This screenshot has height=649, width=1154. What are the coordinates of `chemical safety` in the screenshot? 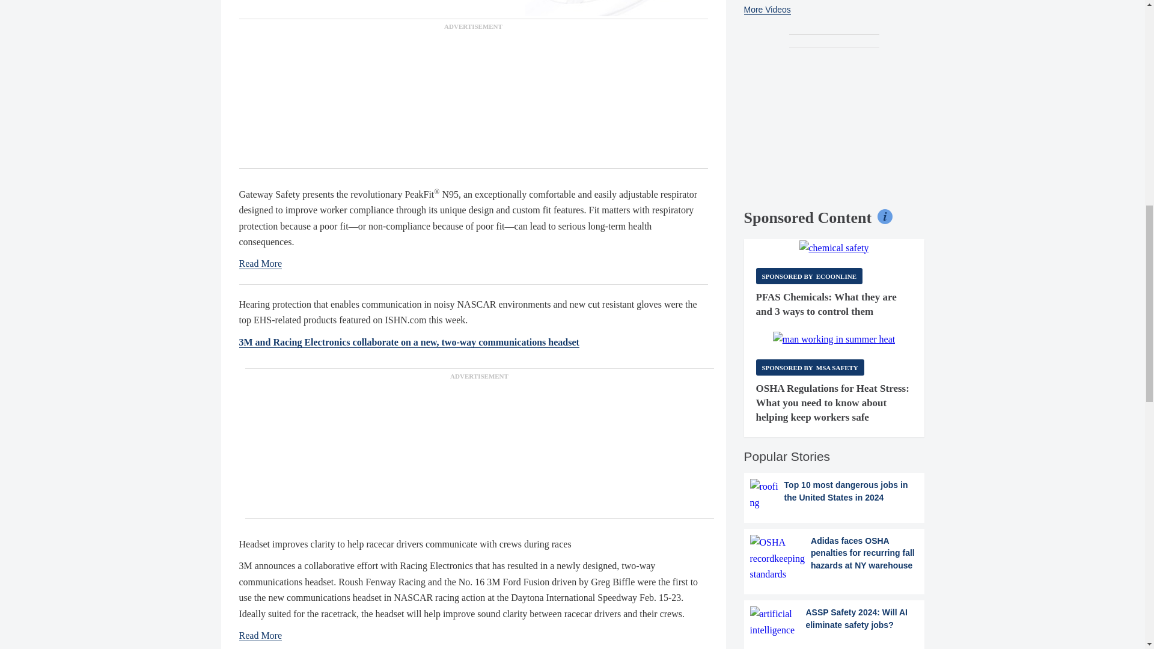 It's located at (834, 248).